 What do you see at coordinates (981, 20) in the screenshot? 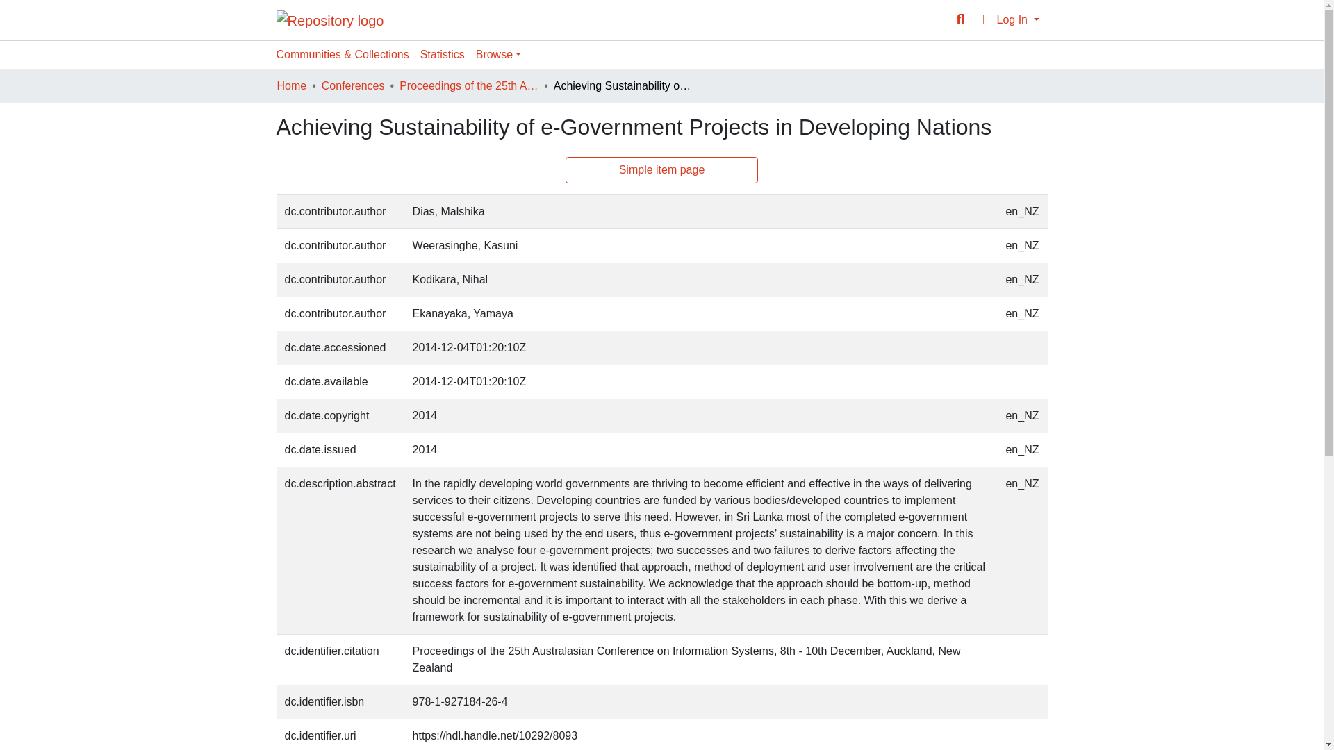
I see `Language switch` at bounding box center [981, 20].